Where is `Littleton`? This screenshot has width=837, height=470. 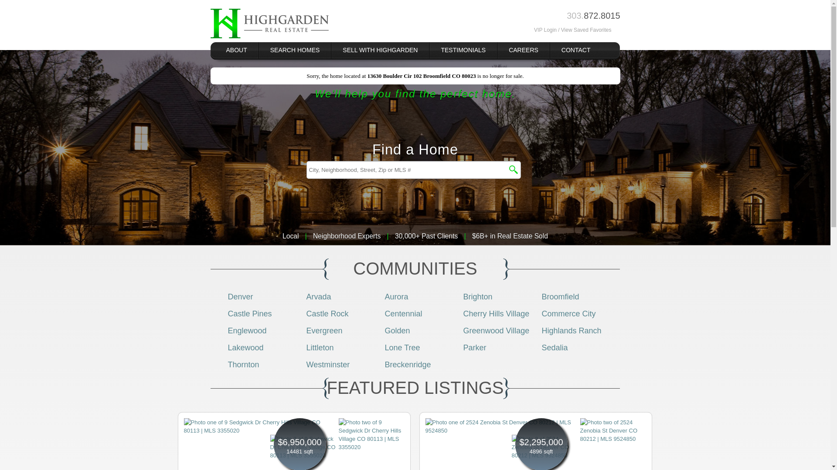 Littleton is located at coordinates (320, 347).